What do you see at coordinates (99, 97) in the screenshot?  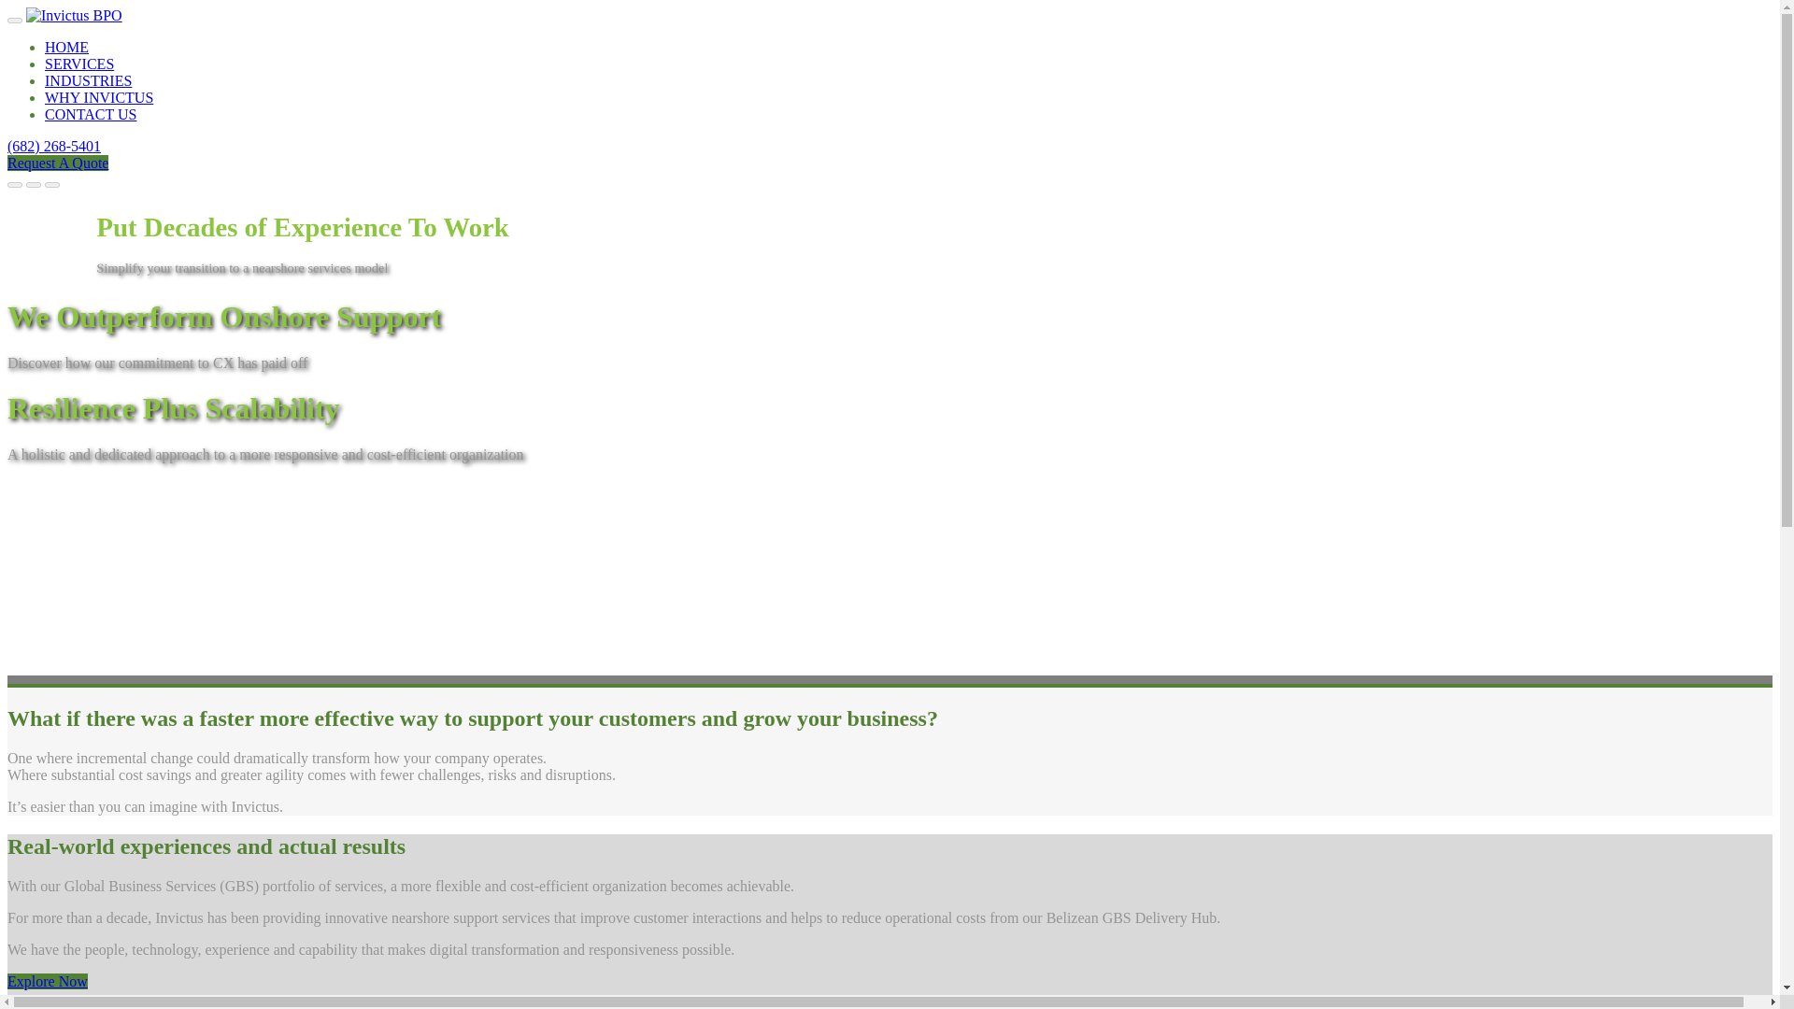 I see `WHY INVICTUS` at bounding box center [99, 97].